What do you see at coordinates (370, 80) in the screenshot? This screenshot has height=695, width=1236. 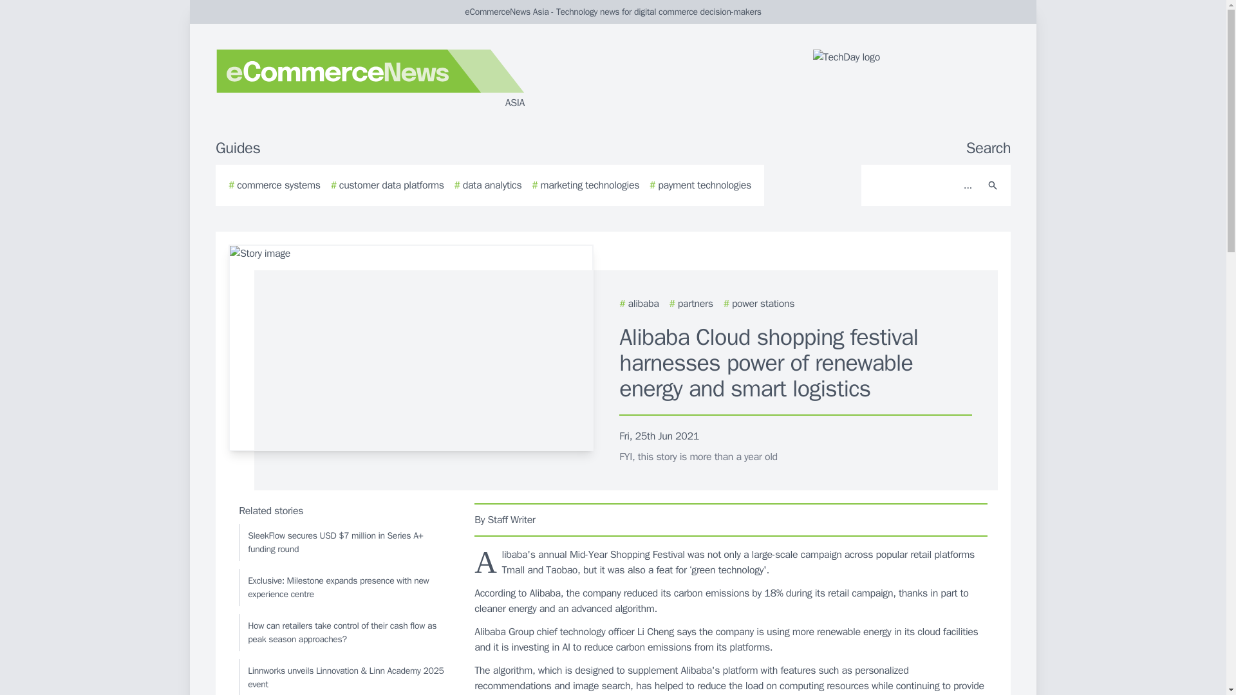 I see `ASIA` at bounding box center [370, 80].